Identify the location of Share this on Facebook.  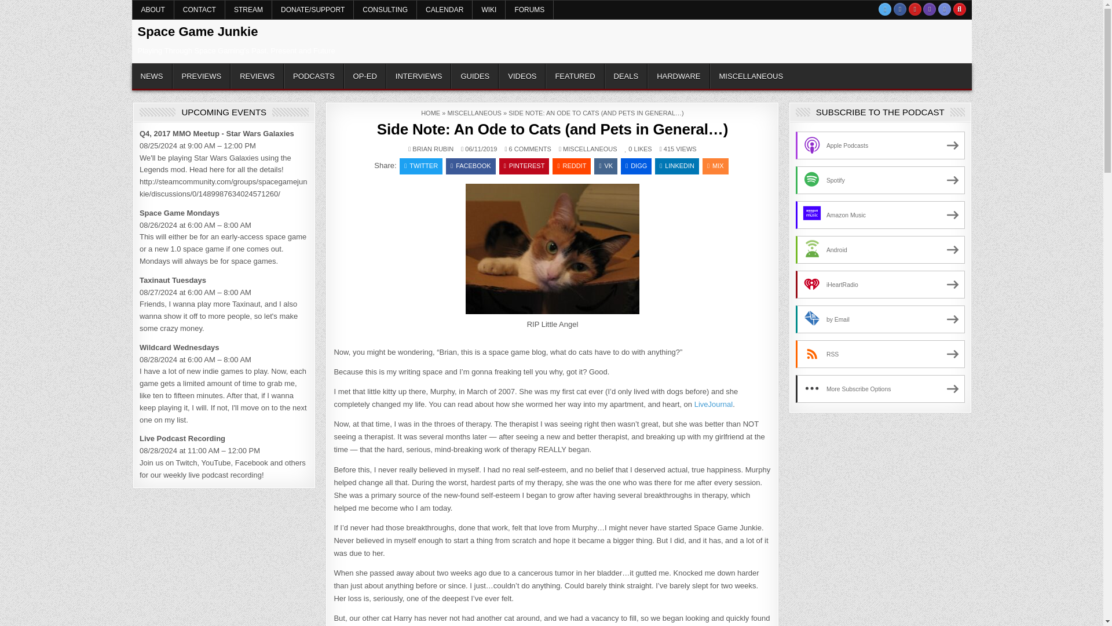
(470, 166).